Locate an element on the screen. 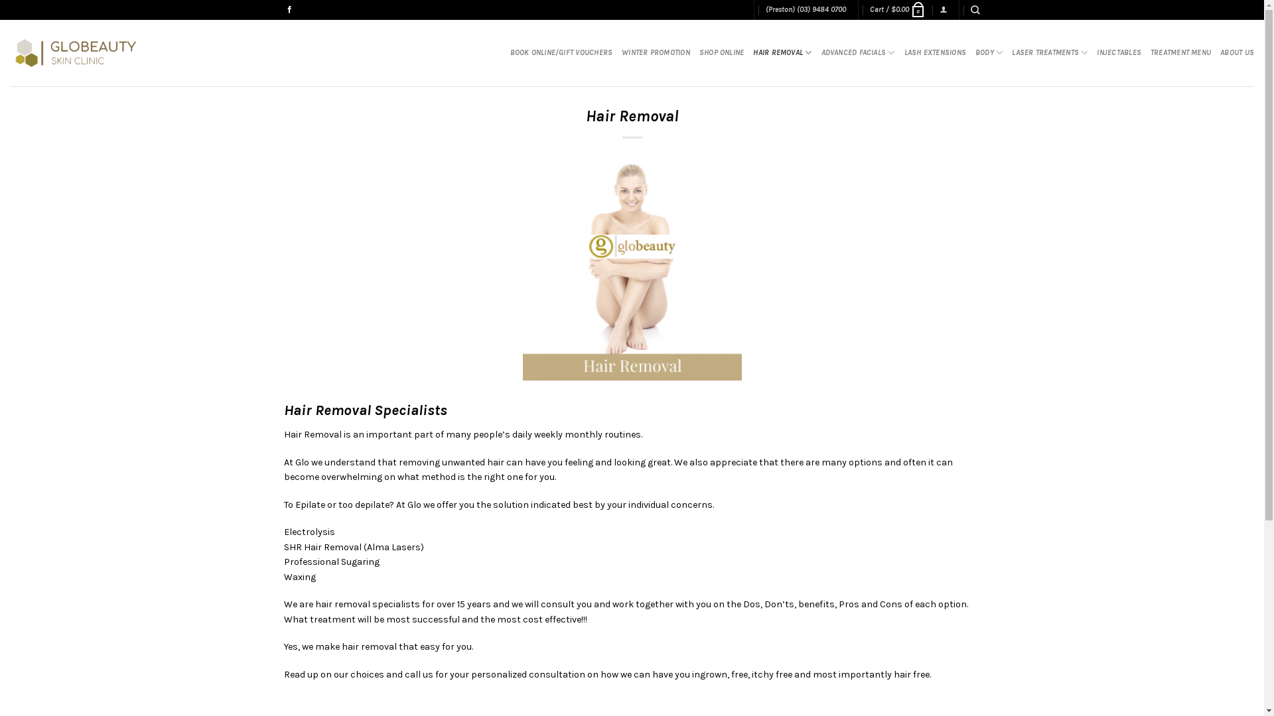 The height and width of the screenshot is (716, 1274). SHOP ONLINE is located at coordinates (722, 53).